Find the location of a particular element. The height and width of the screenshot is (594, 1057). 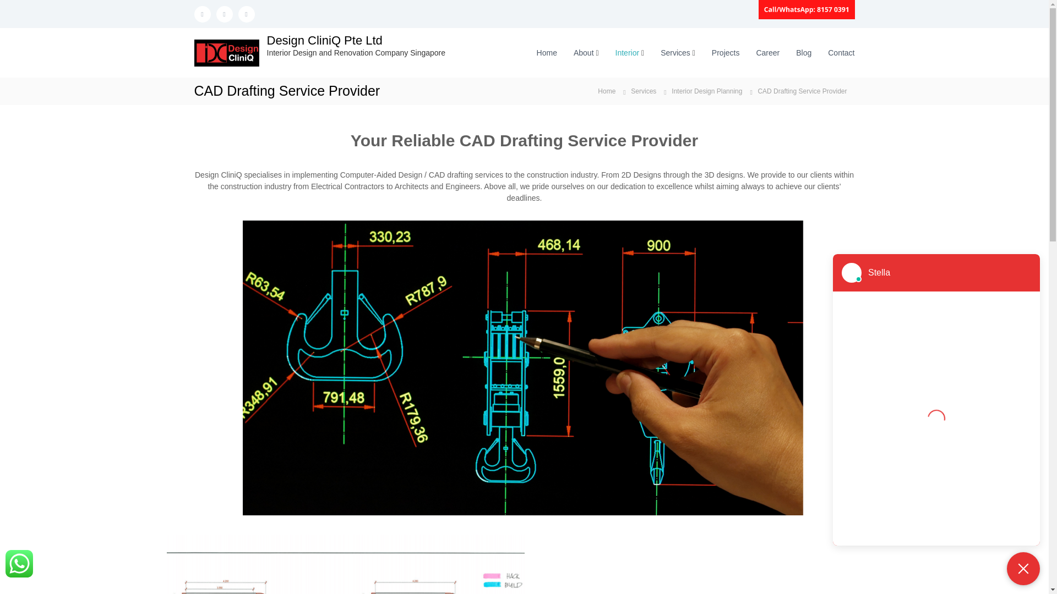

Interior Design Planning is located at coordinates (706, 90).